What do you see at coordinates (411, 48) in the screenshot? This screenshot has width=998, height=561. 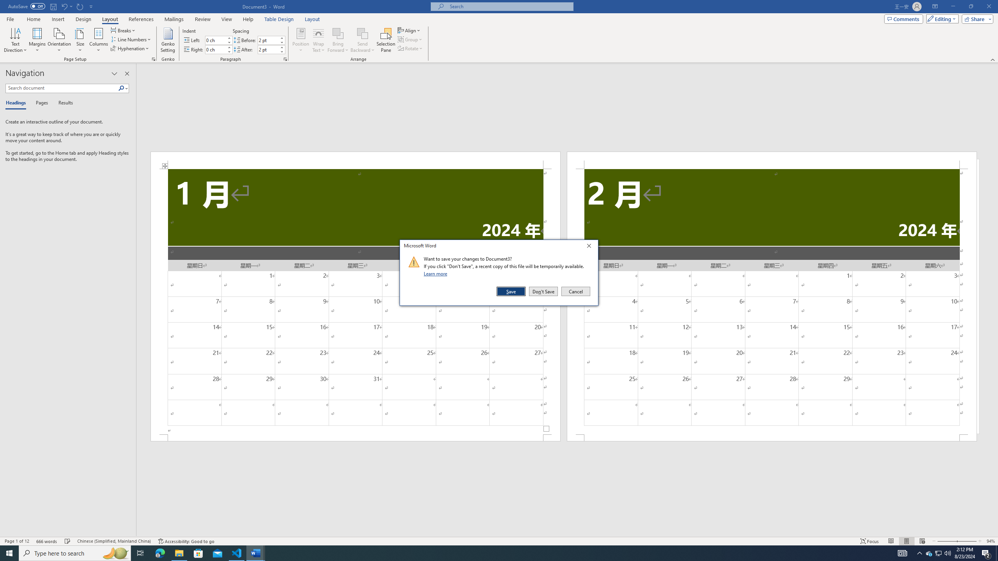 I see `Rotate` at bounding box center [411, 48].